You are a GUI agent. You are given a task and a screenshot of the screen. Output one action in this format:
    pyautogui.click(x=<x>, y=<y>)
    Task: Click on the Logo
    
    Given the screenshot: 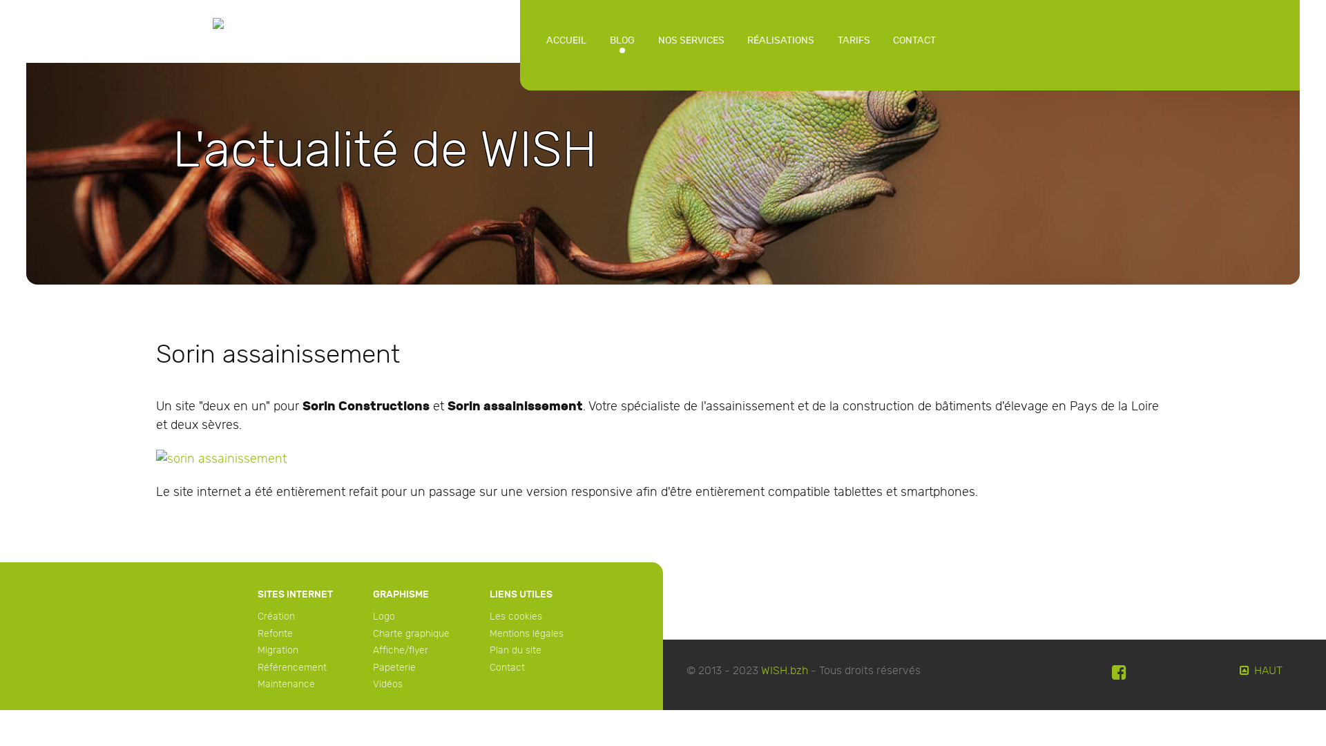 What is the action you would take?
    pyautogui.click(x=384, y=616)
    